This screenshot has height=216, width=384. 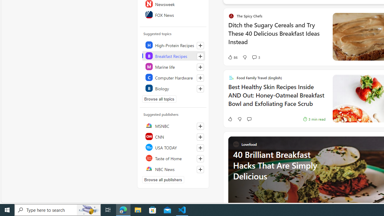 What do you see at coordinates (173, 169) in the screenshot?
I see `NBC News` at bounding box center [173, 169].